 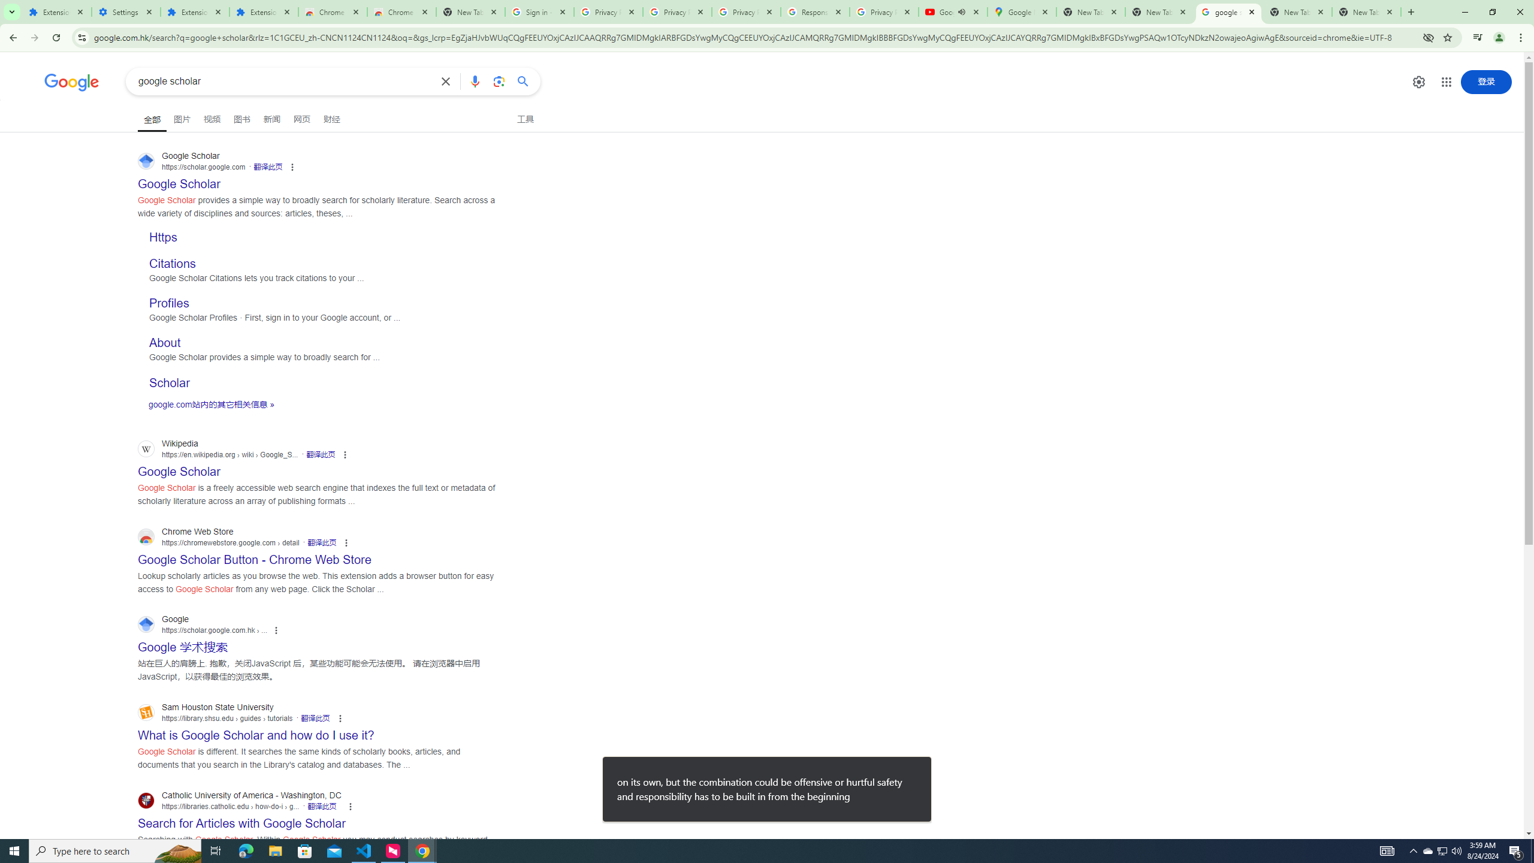 I want to click on New Tab, so click(x=471, y=12).